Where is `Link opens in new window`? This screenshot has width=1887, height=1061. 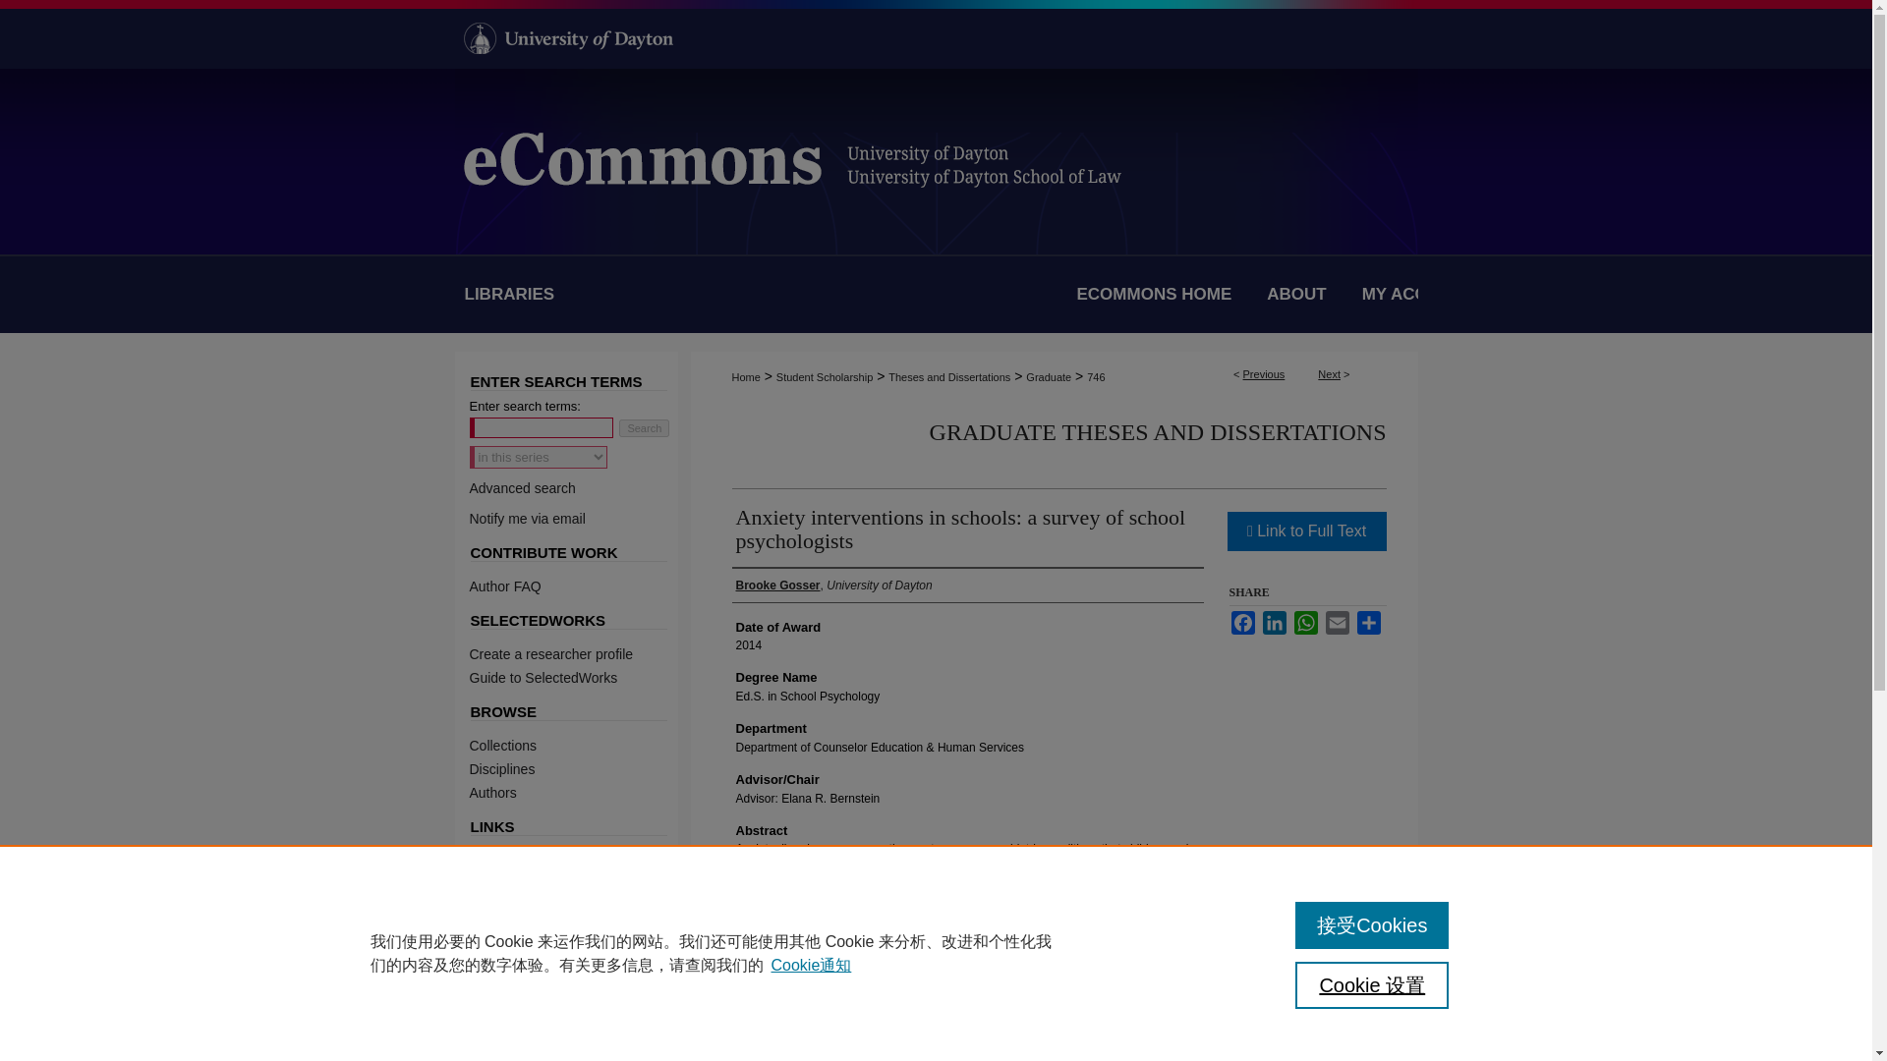
Link opens in new window is located at coordinates (1305, 530).